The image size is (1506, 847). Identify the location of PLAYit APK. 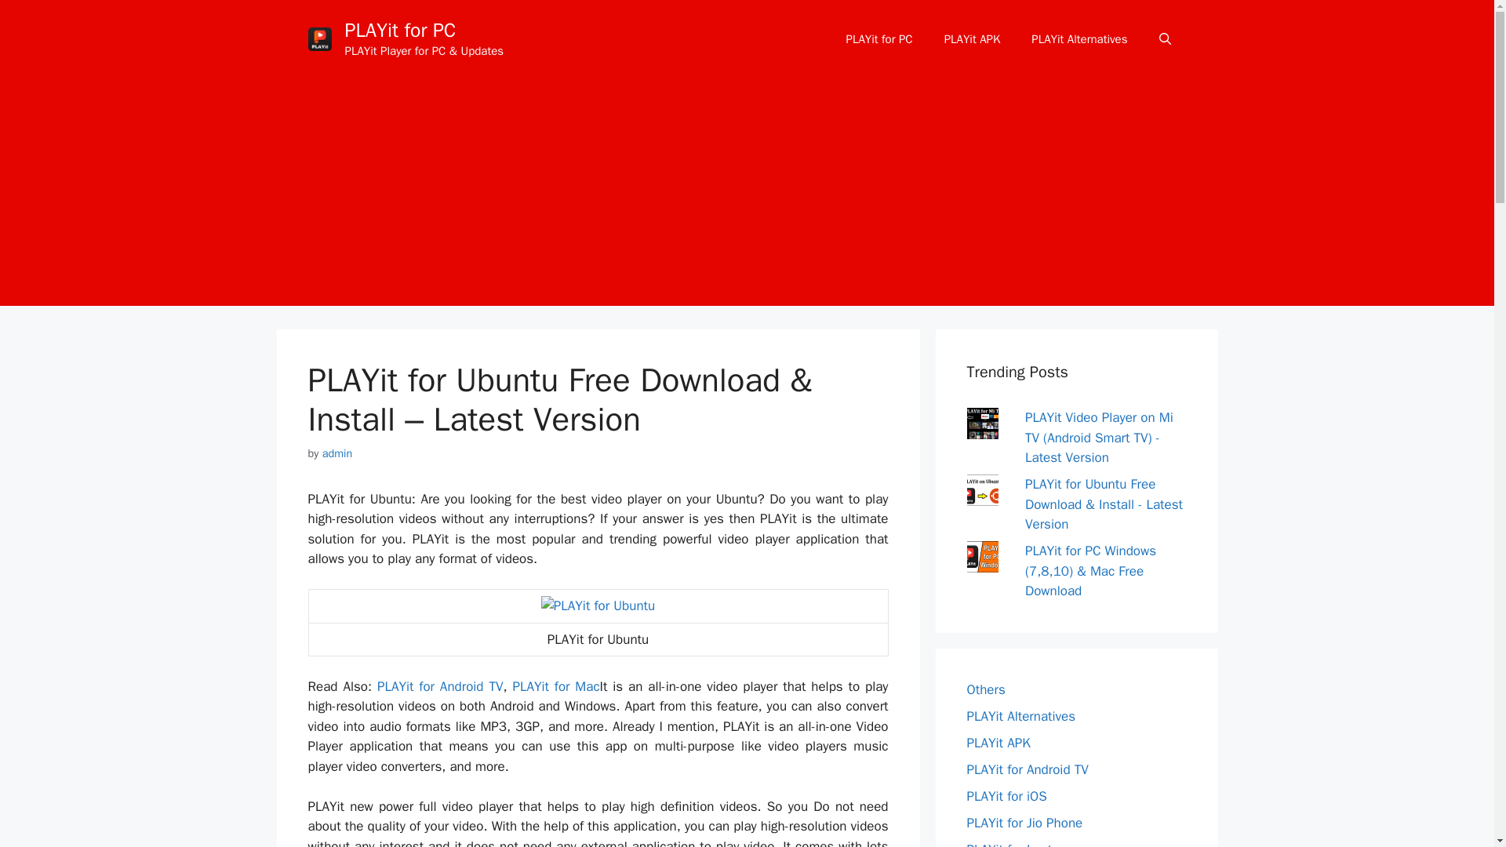
(998, 742).